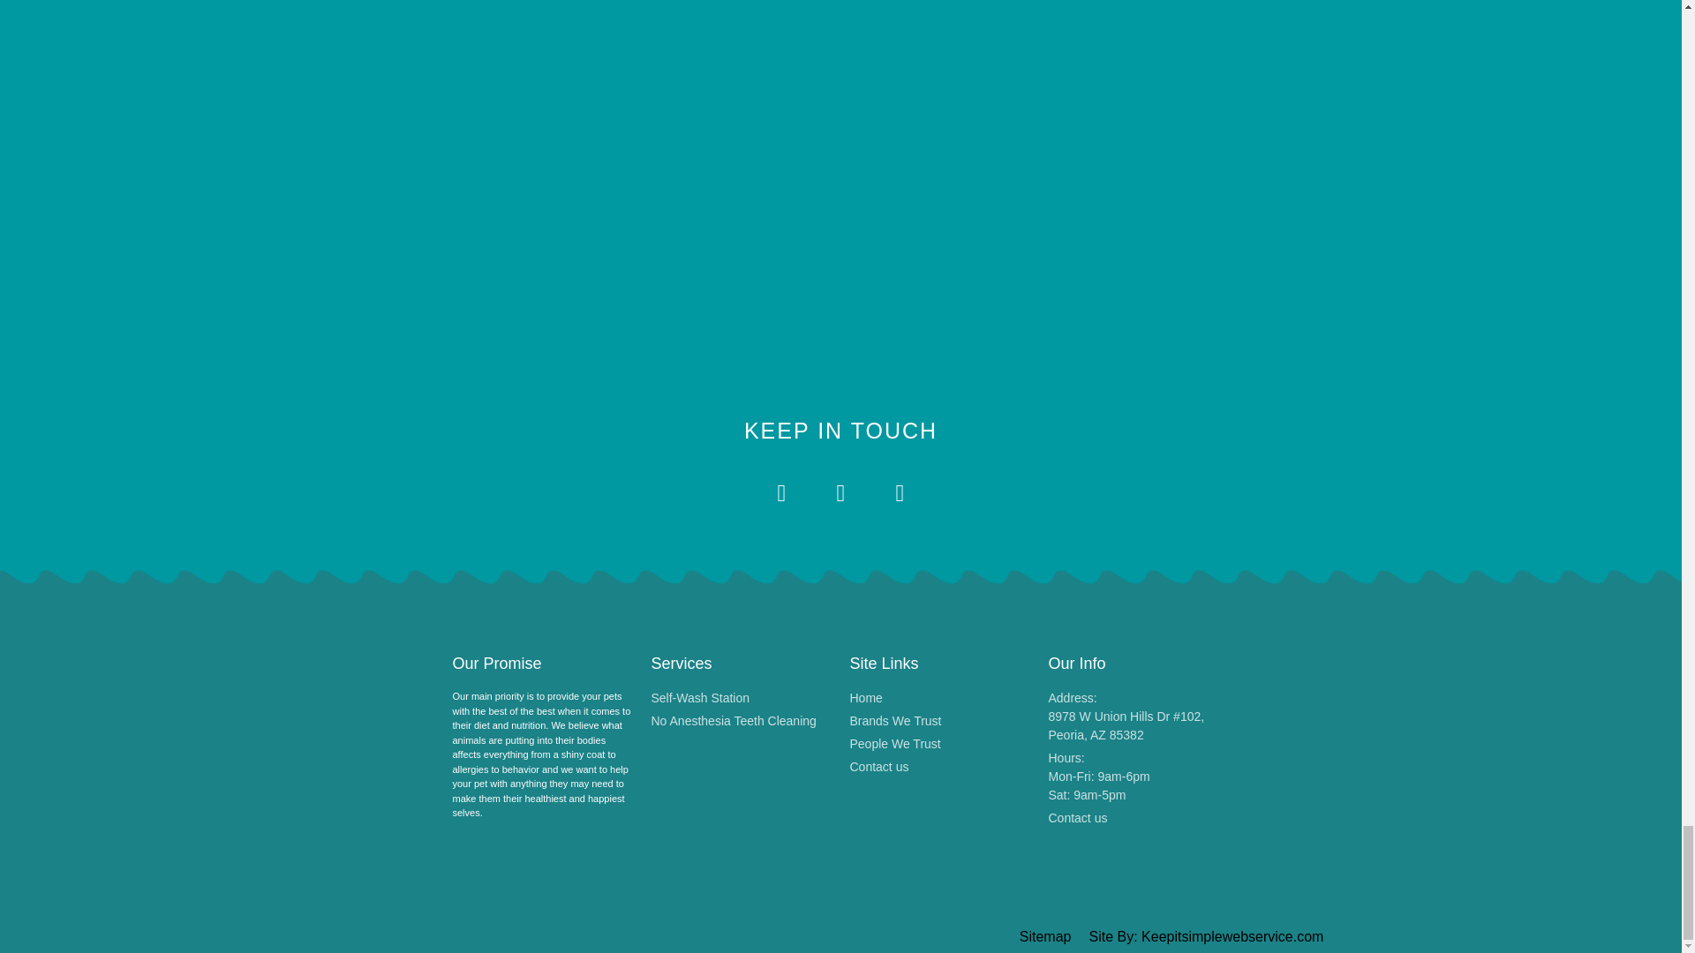  What do you see at coordinates (1139, 818) in the screenshot?
I see `Contact us` at bounding box center [1139, 818].